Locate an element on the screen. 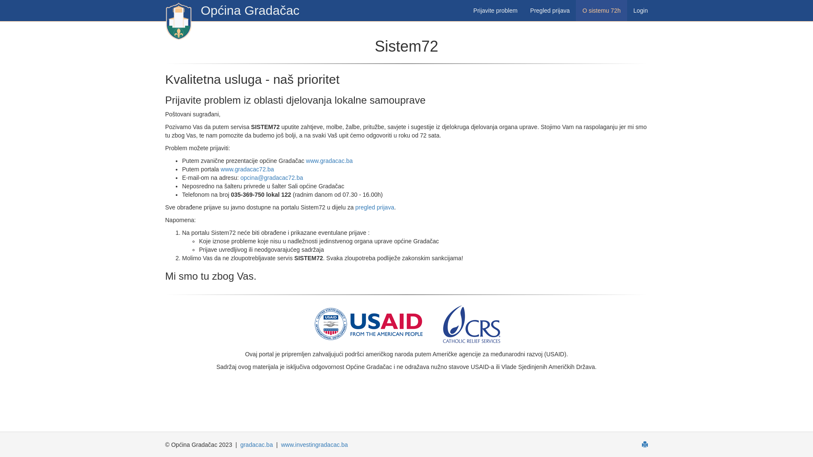 The height and width of the screenshot is (457, 813). pregled prijava is located at coordinates (375, 207).